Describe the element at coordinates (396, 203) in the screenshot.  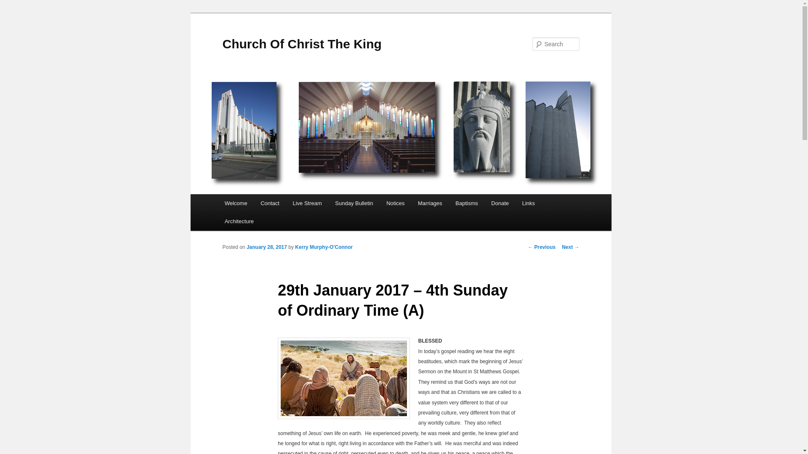
I see `Notices` at that location.